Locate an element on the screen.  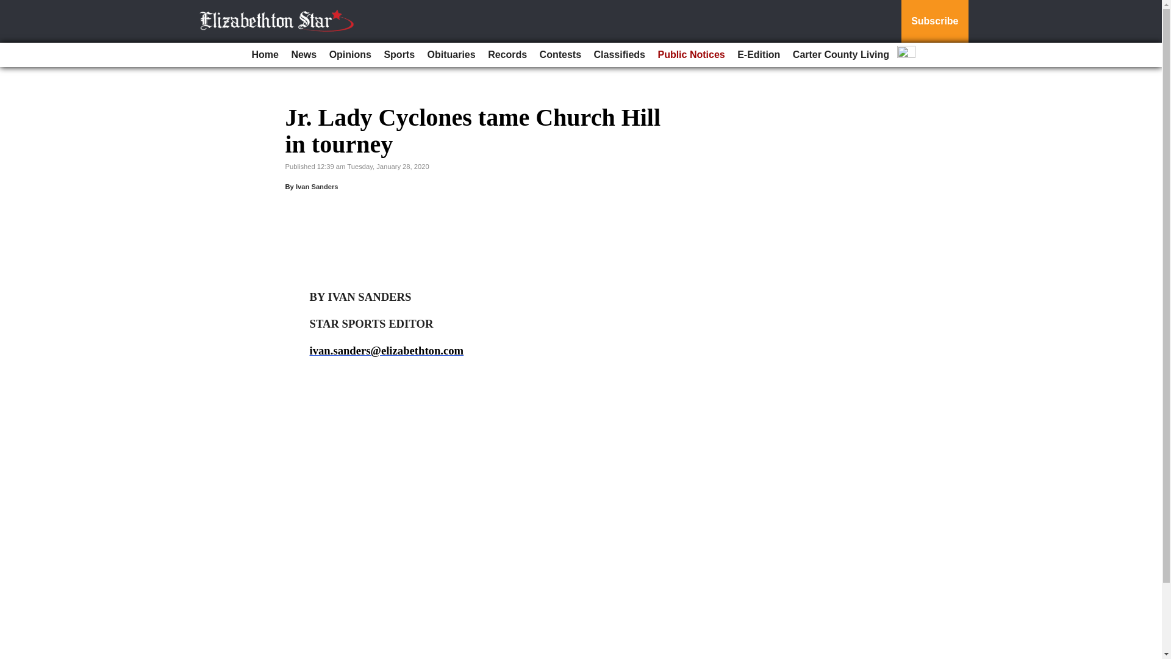
Subscribe is located at coordinates (934, 21).